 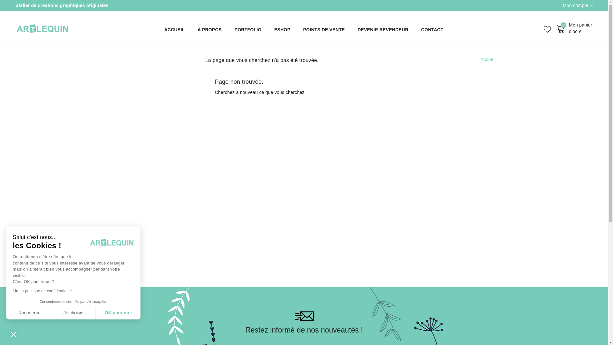 What do you see at coordinates (383, 30) in the screenshot?
I see `DEVENIR REVENDEUR` at bounding box center [383, 30].